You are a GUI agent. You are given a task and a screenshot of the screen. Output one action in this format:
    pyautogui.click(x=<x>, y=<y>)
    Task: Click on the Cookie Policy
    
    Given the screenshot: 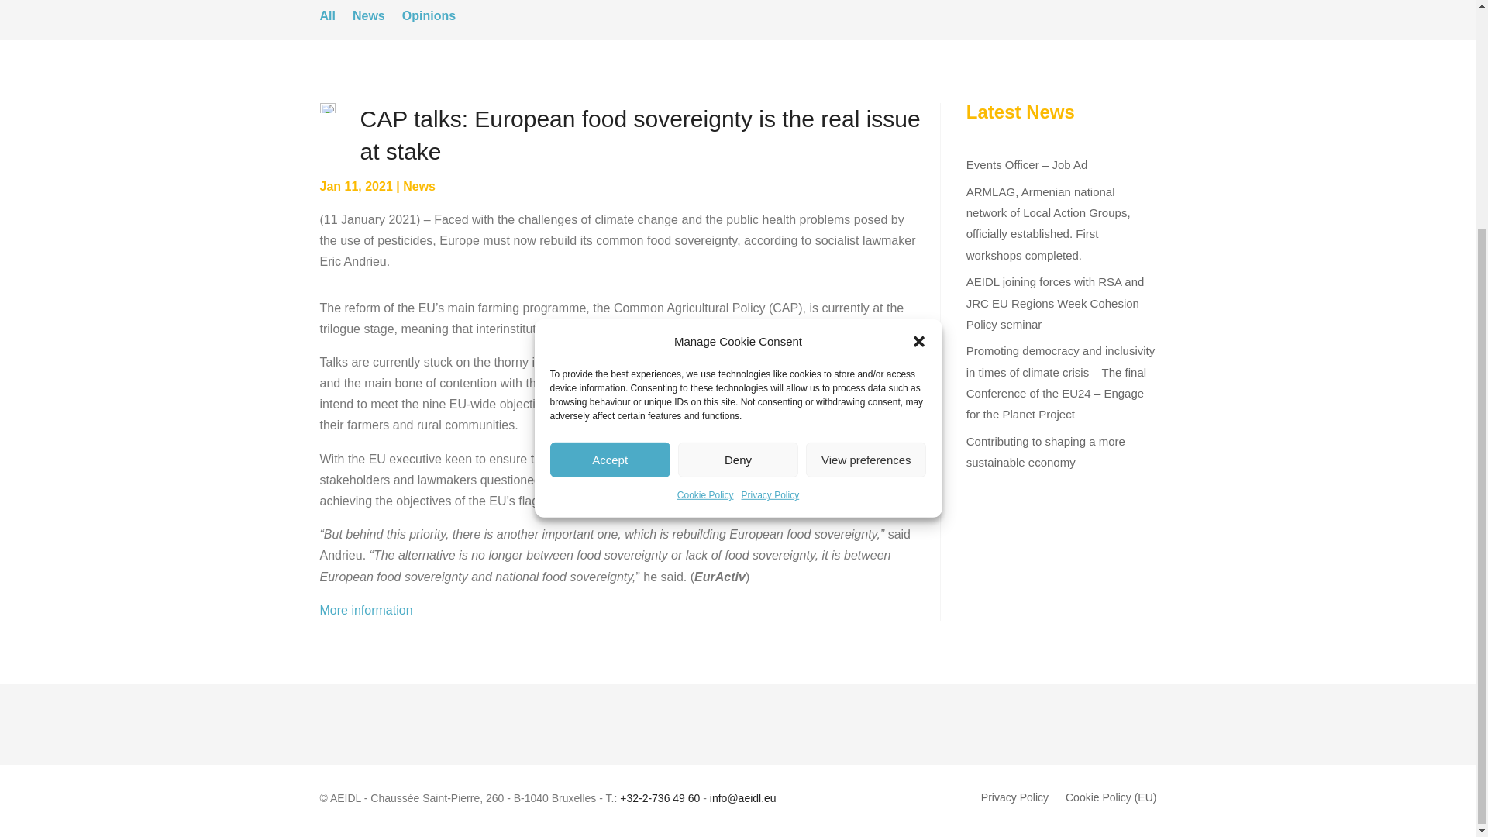 What is the action you would take?
    pyautogui.click(x=705, y=191)
    